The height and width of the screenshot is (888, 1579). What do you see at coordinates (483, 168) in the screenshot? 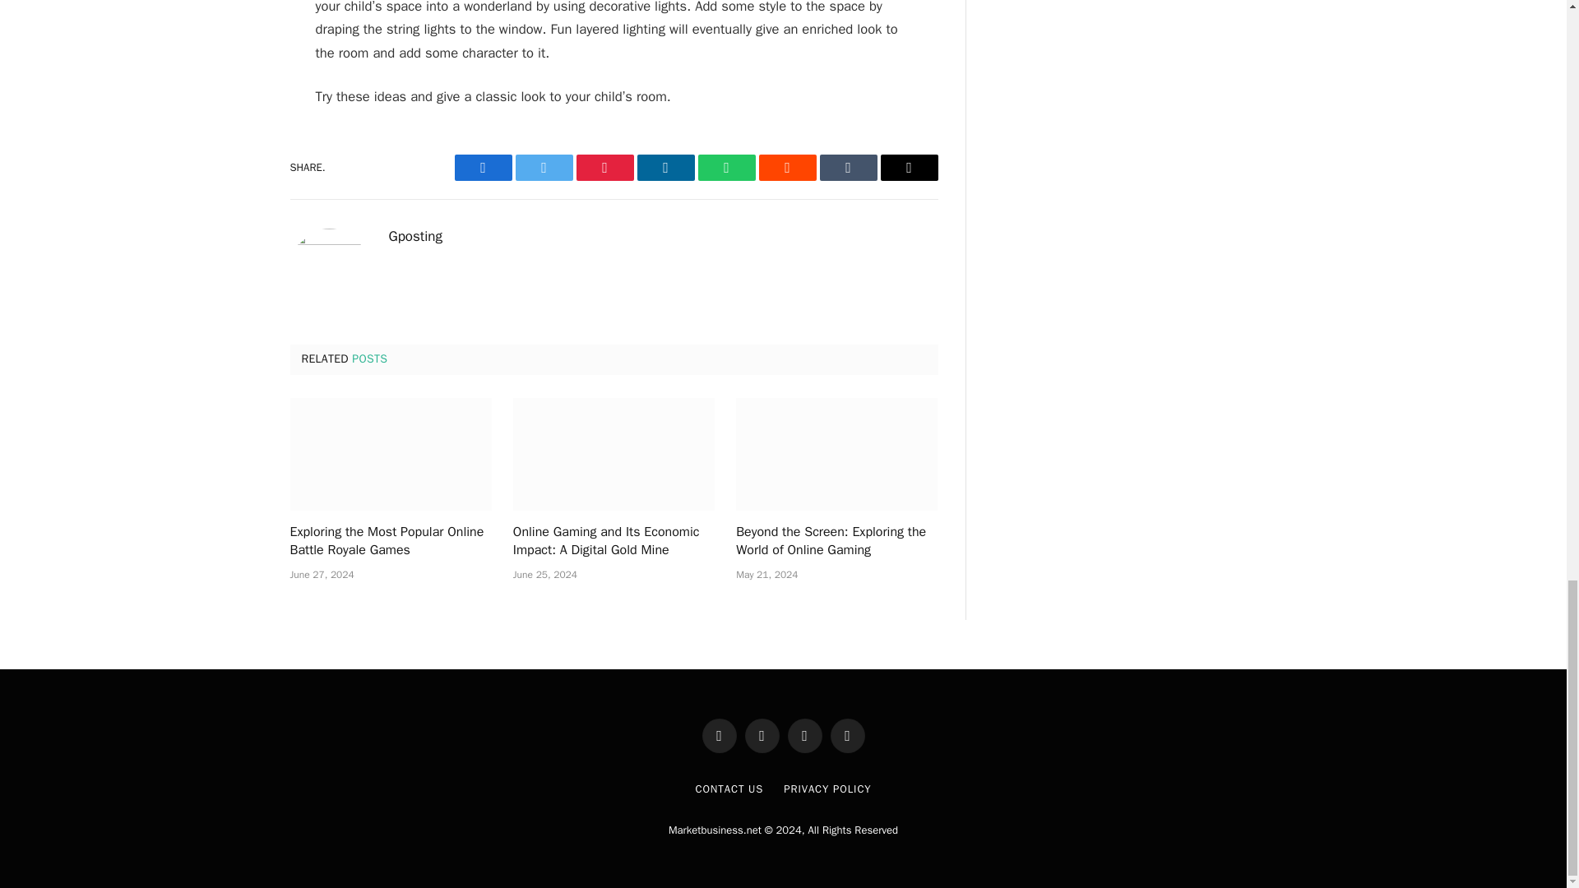
I see `Facebook` at bounding box center [483, 168].